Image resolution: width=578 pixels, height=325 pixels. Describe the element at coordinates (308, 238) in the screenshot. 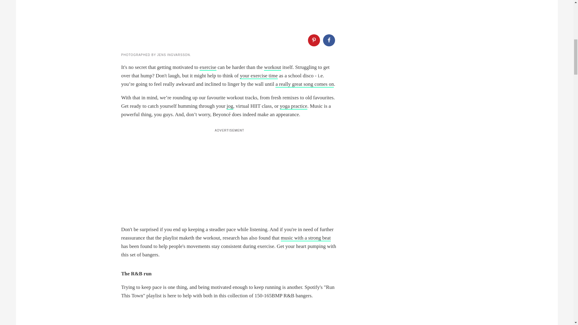

I see `usic with a strong beat` at that location.